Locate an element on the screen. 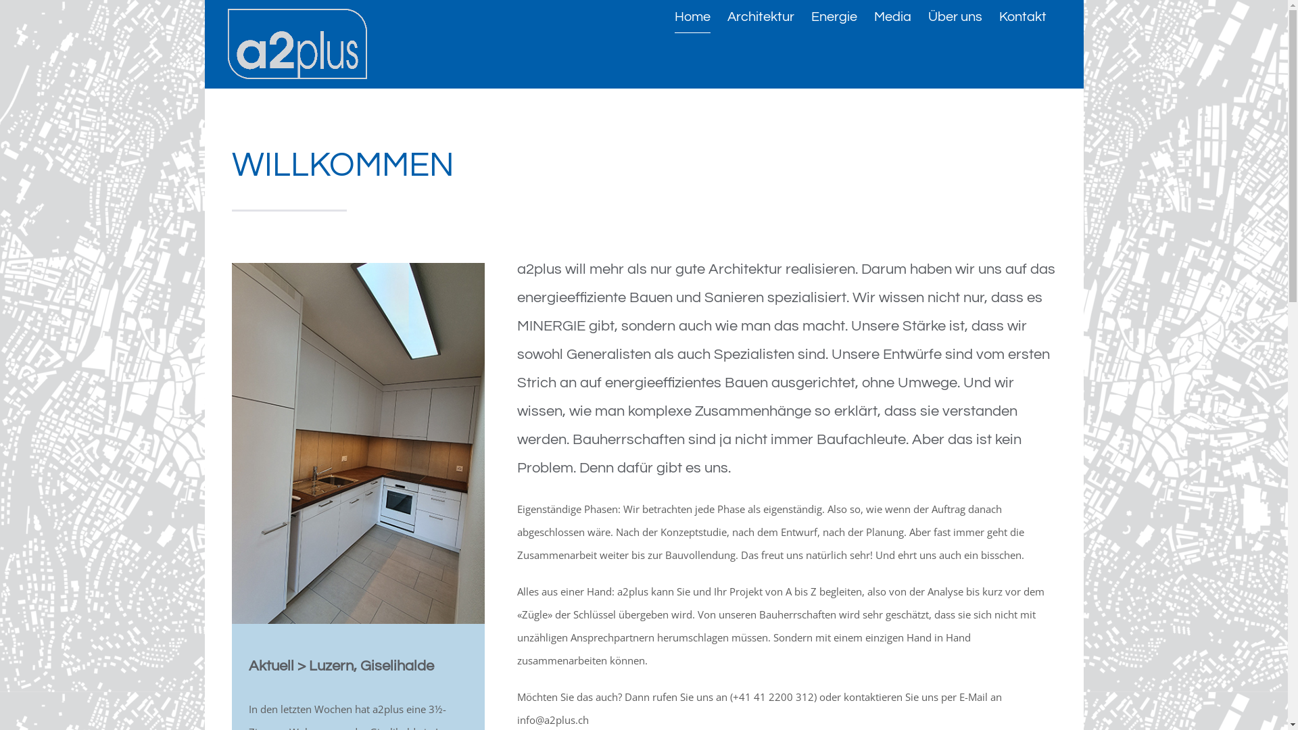 The image size is (1298, 730). Architektur is located at coordinates (761, 17).